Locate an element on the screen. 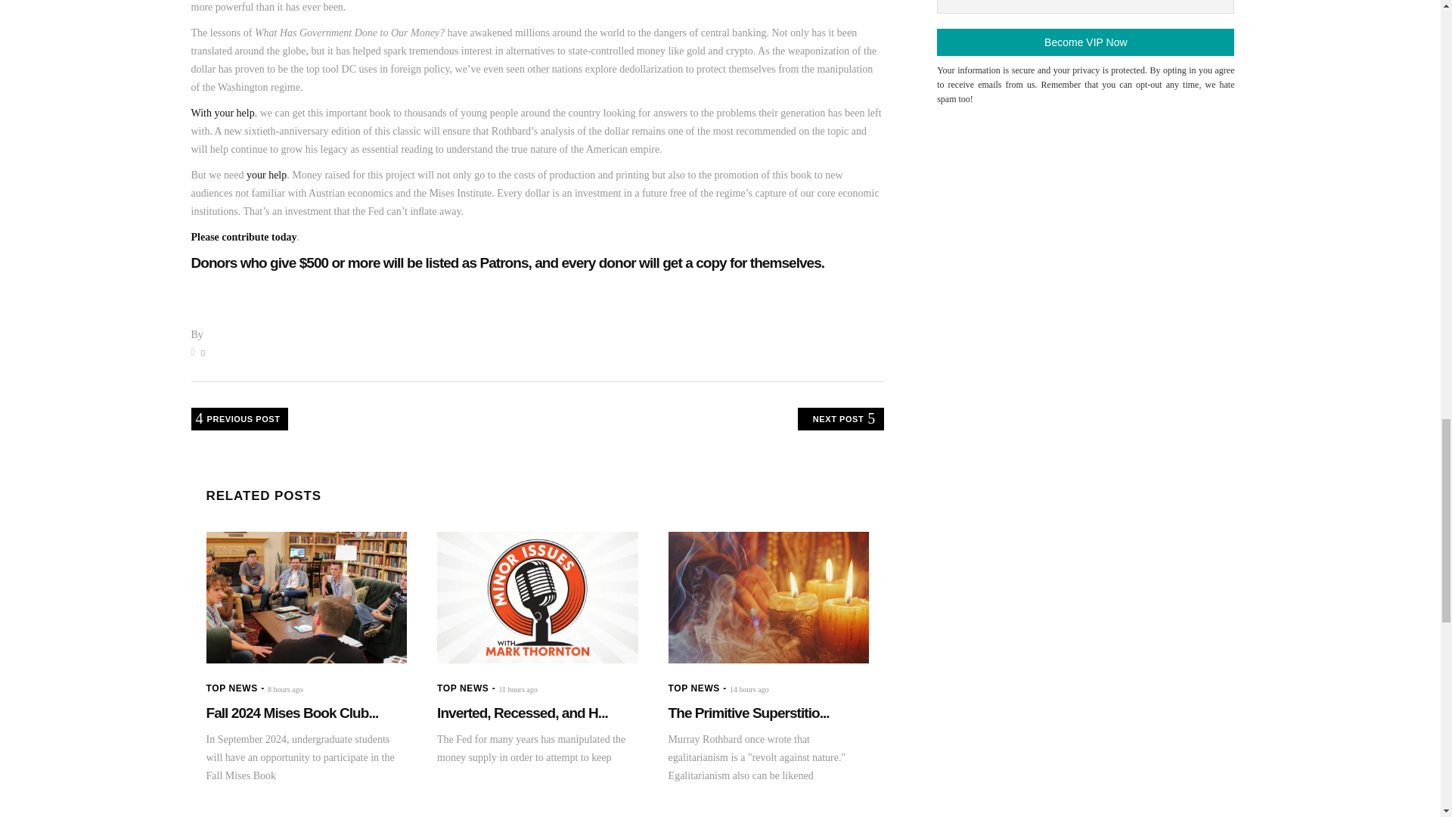 This screenshot has height=817, width=1452. Become VIP Now is located at coordinates (1085, 42).